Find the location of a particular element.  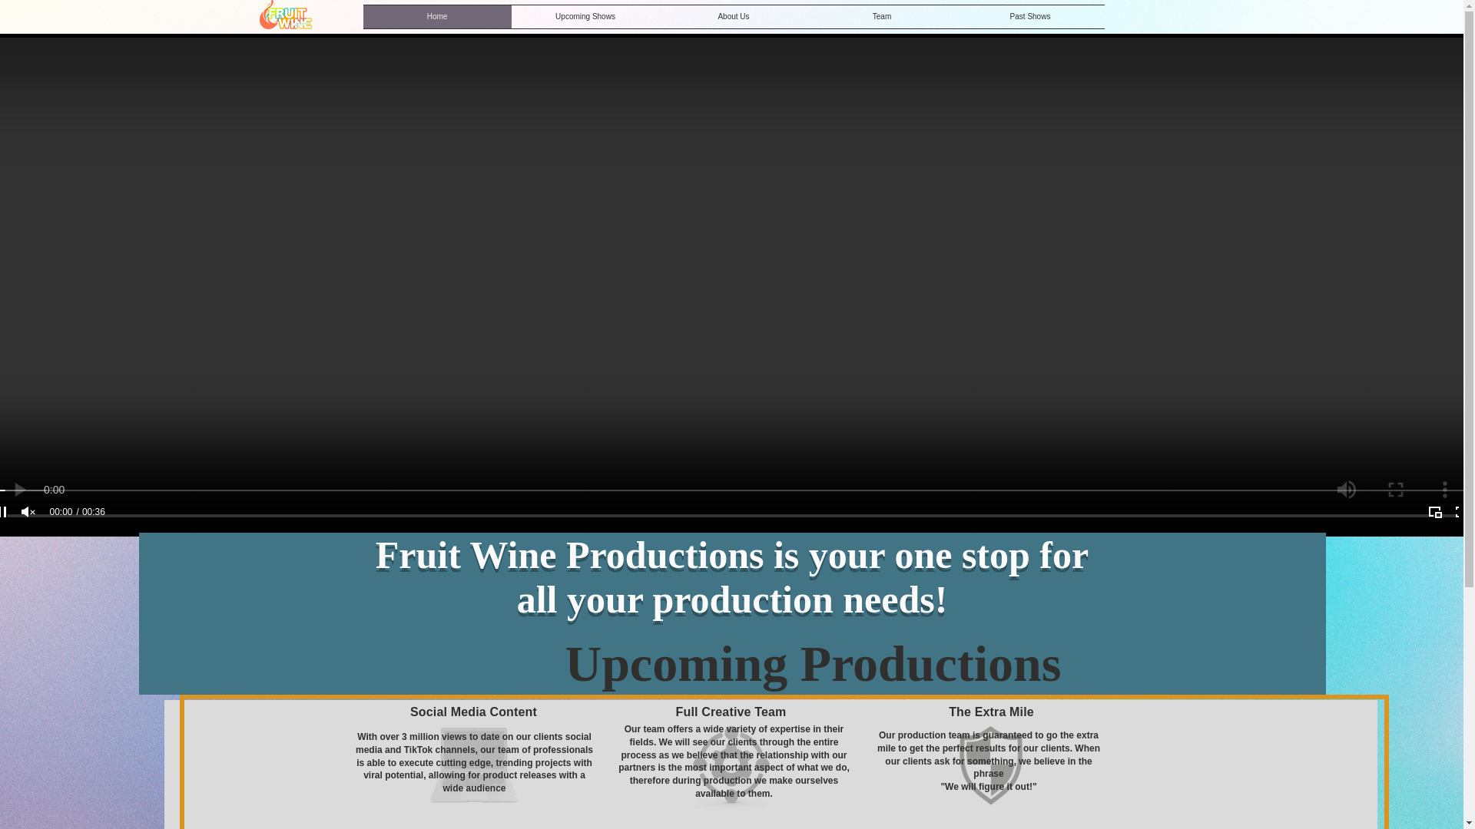

Past Shows is located at coordinates (1029, 16).